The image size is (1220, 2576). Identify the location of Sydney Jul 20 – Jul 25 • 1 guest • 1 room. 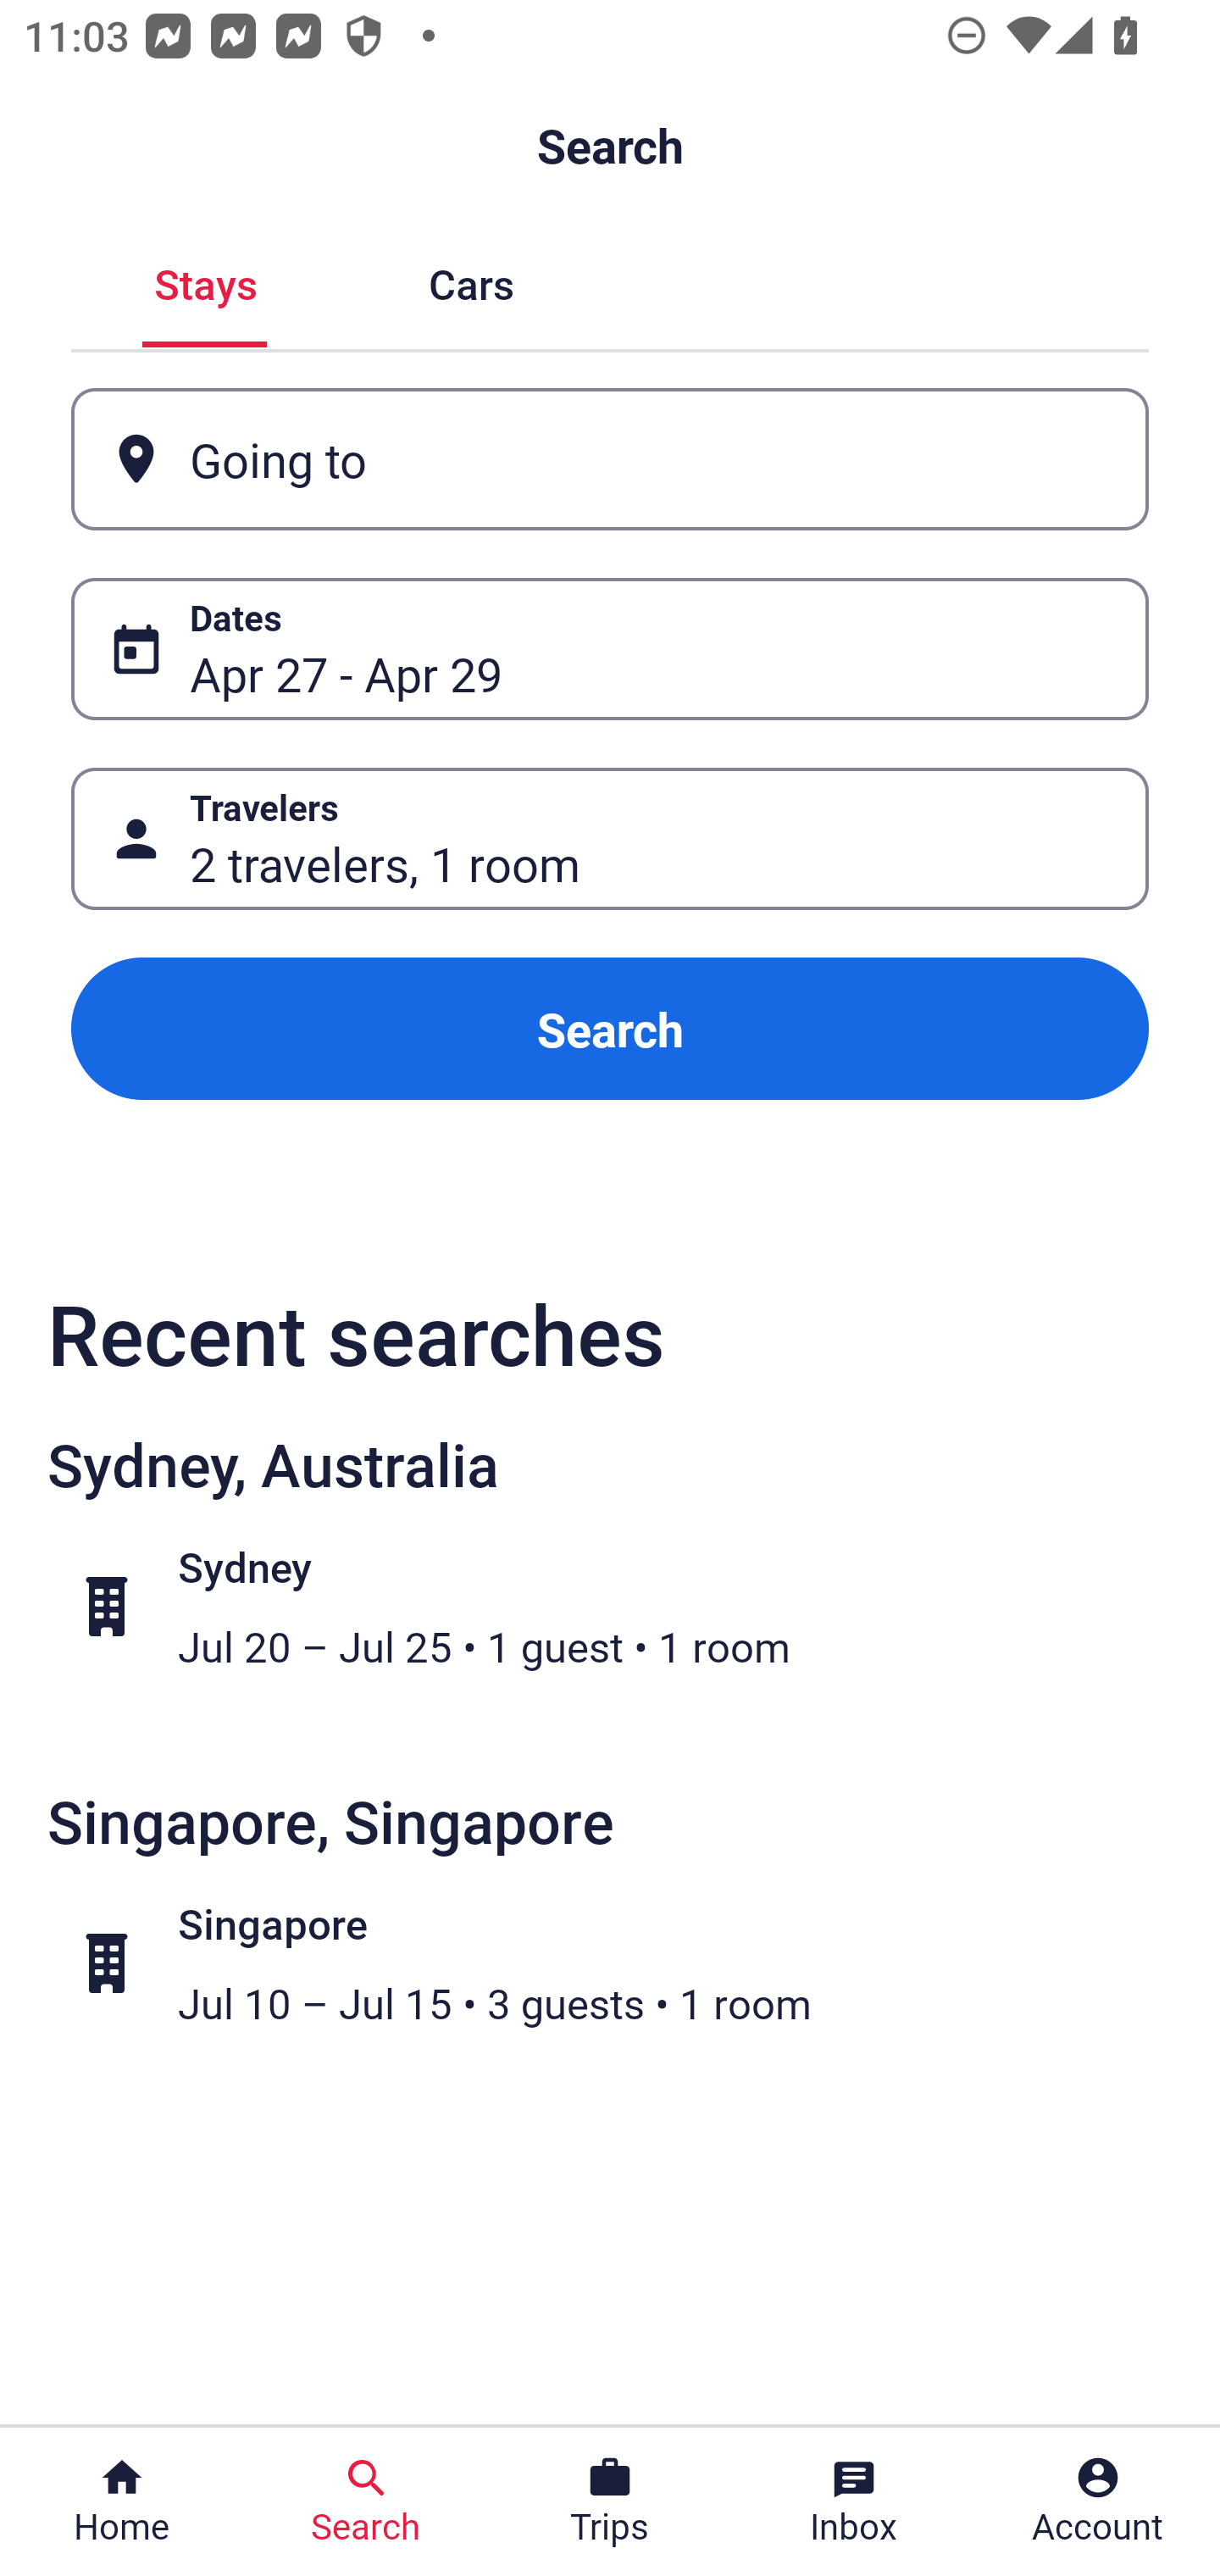
(627, 1607).